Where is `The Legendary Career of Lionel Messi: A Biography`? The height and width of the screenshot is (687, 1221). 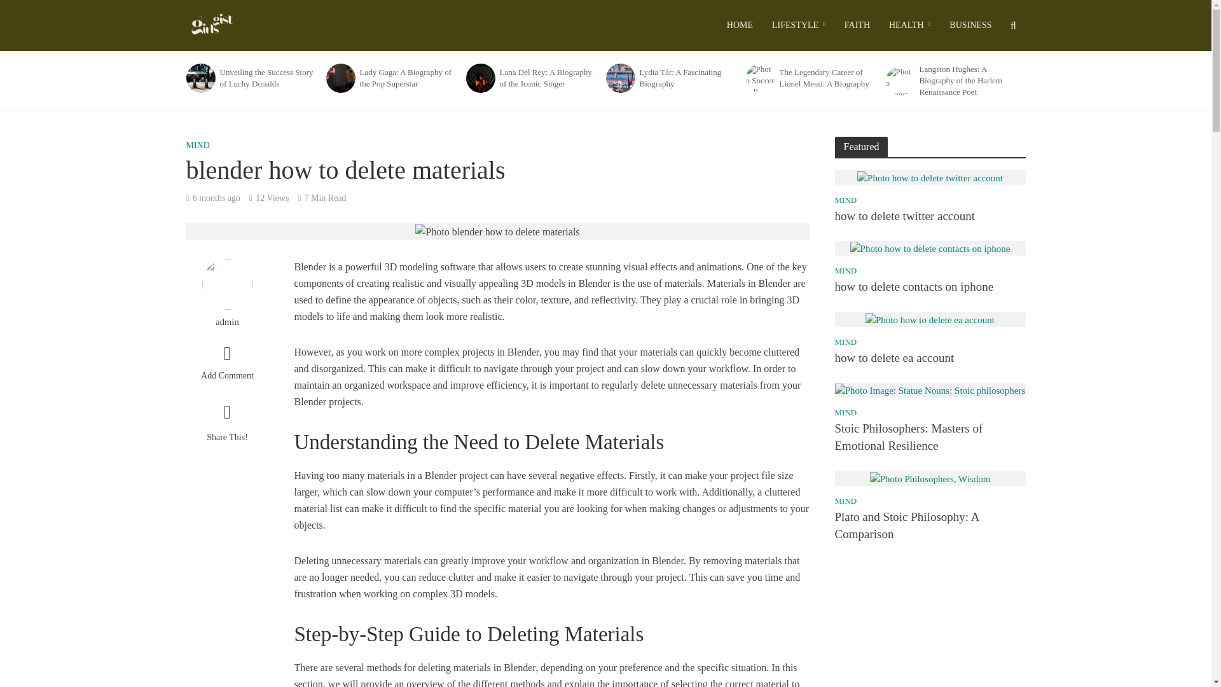
The Legendary Career of Lionel Messi: A Biography is located at coordinates (829, 78).